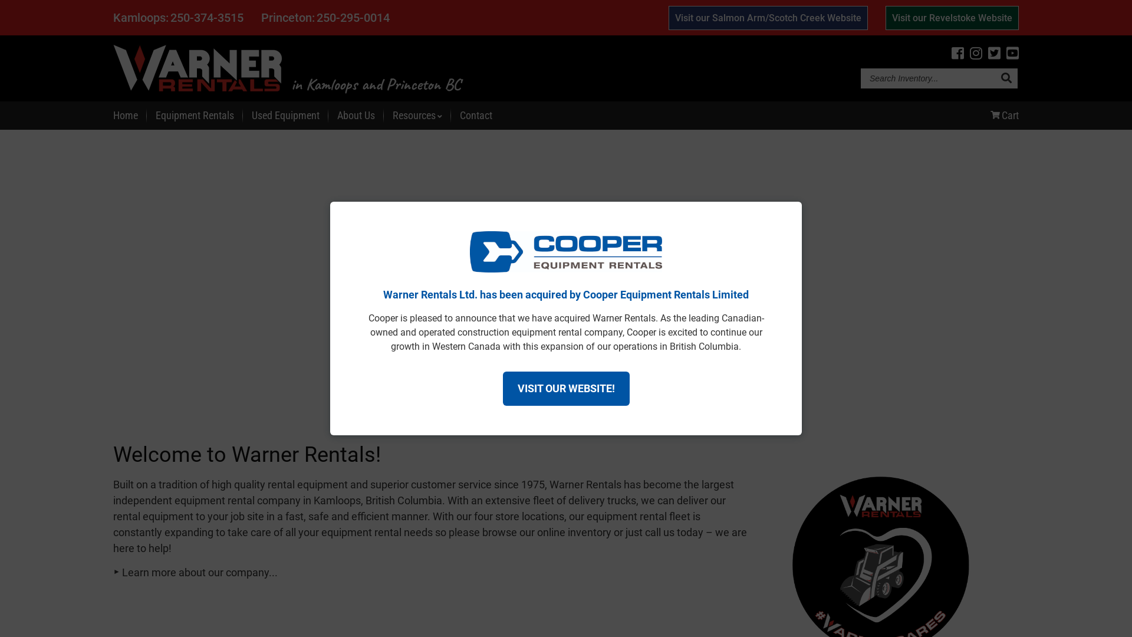 This screenshot has height=637, width=1132. I want to click on Home, so click(126, 116).